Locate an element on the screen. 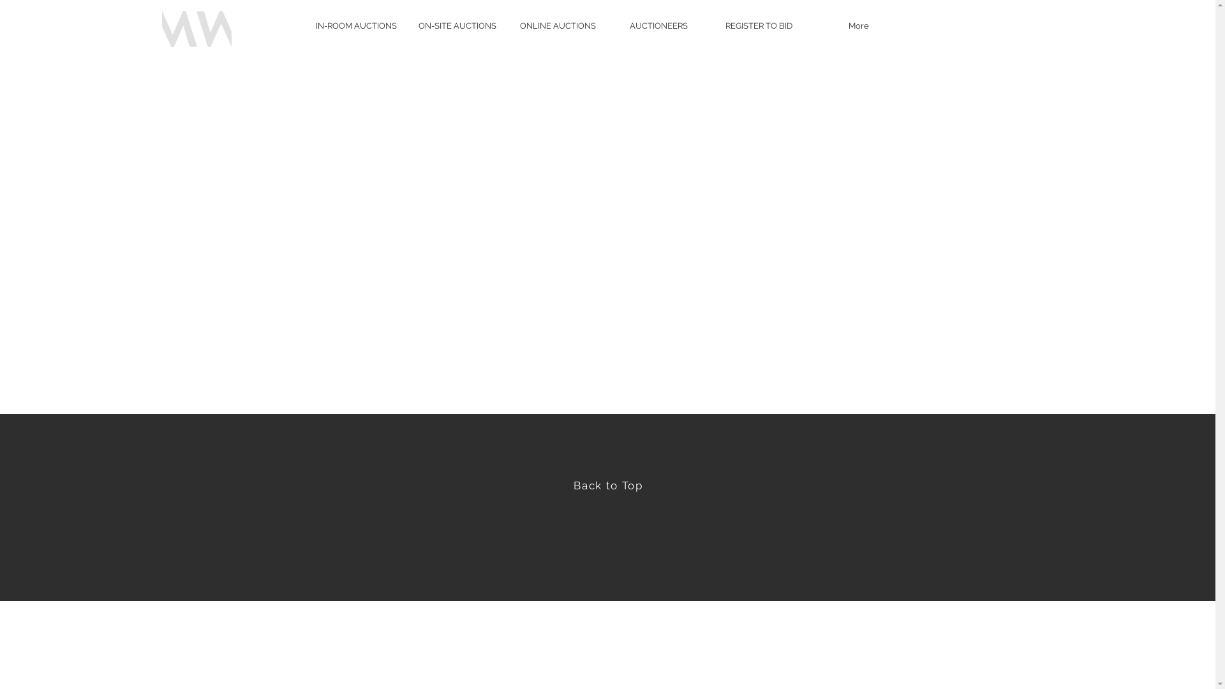  ON-SITE AUCTIONS is located at coordinates (457, 26).